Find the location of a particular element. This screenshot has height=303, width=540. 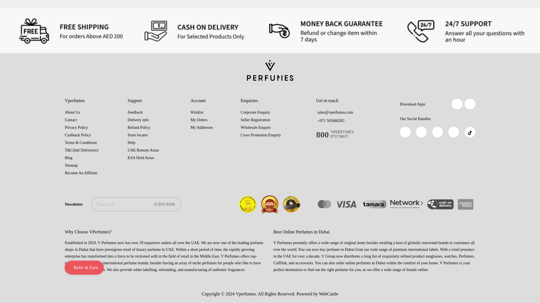

Feedback is located at coordinates (135, 112).